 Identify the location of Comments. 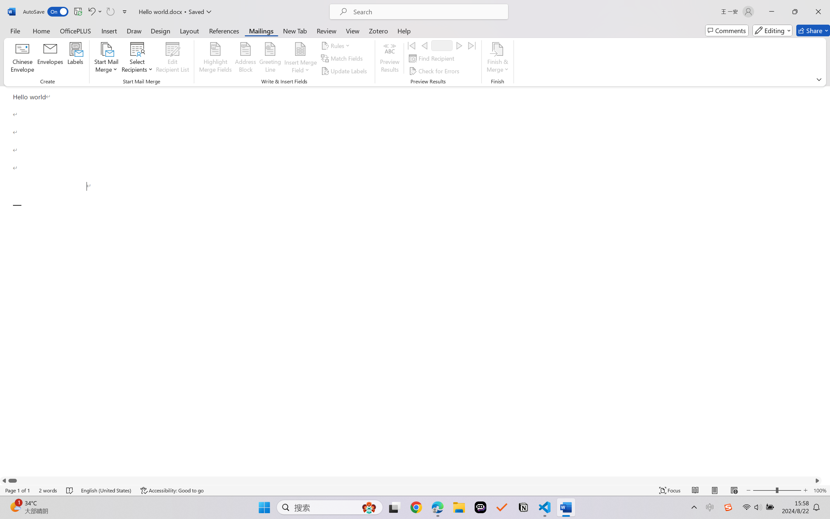
(727, 30).